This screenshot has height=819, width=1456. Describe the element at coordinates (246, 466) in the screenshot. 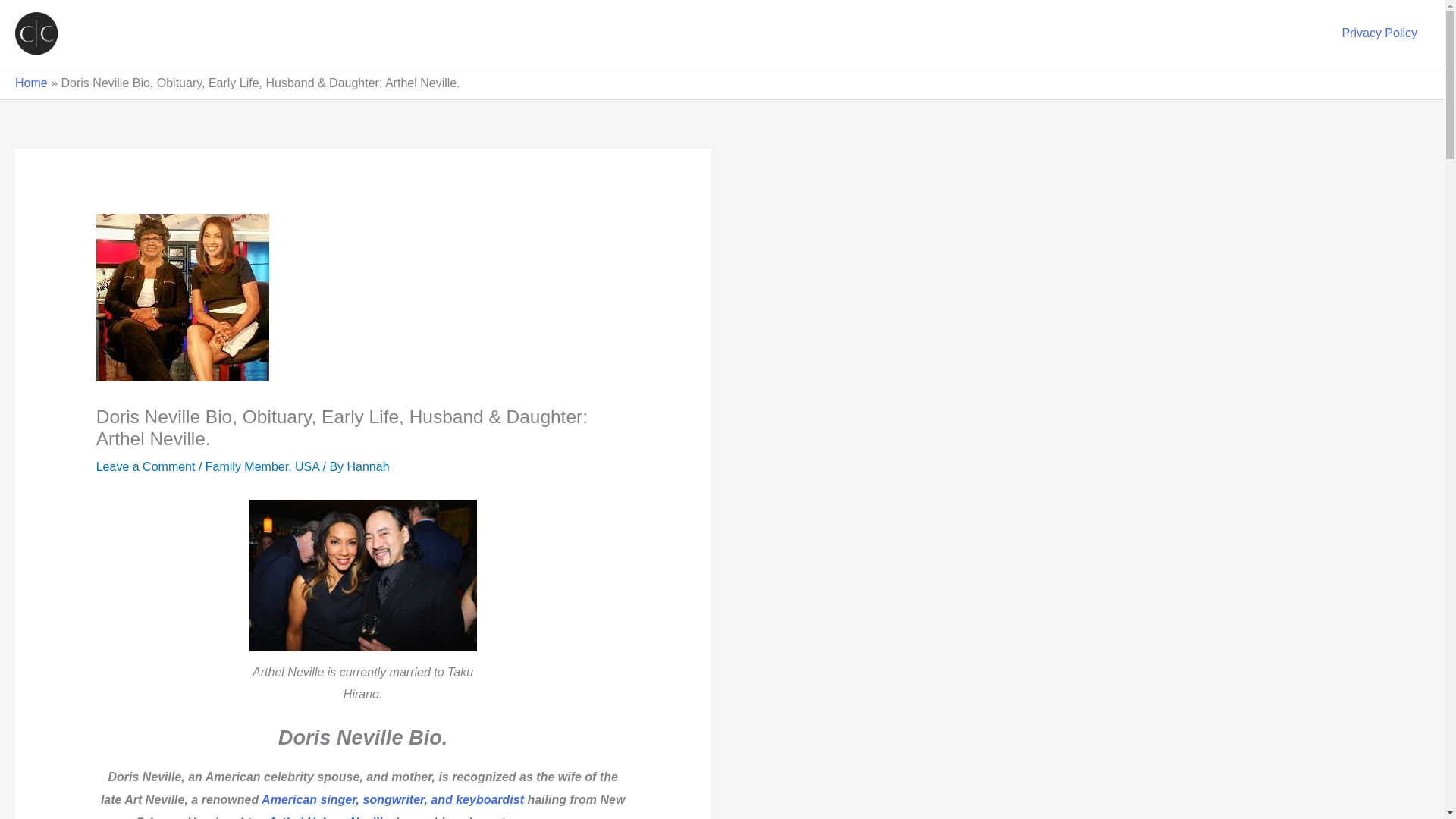

I see `Family Member` at that location.